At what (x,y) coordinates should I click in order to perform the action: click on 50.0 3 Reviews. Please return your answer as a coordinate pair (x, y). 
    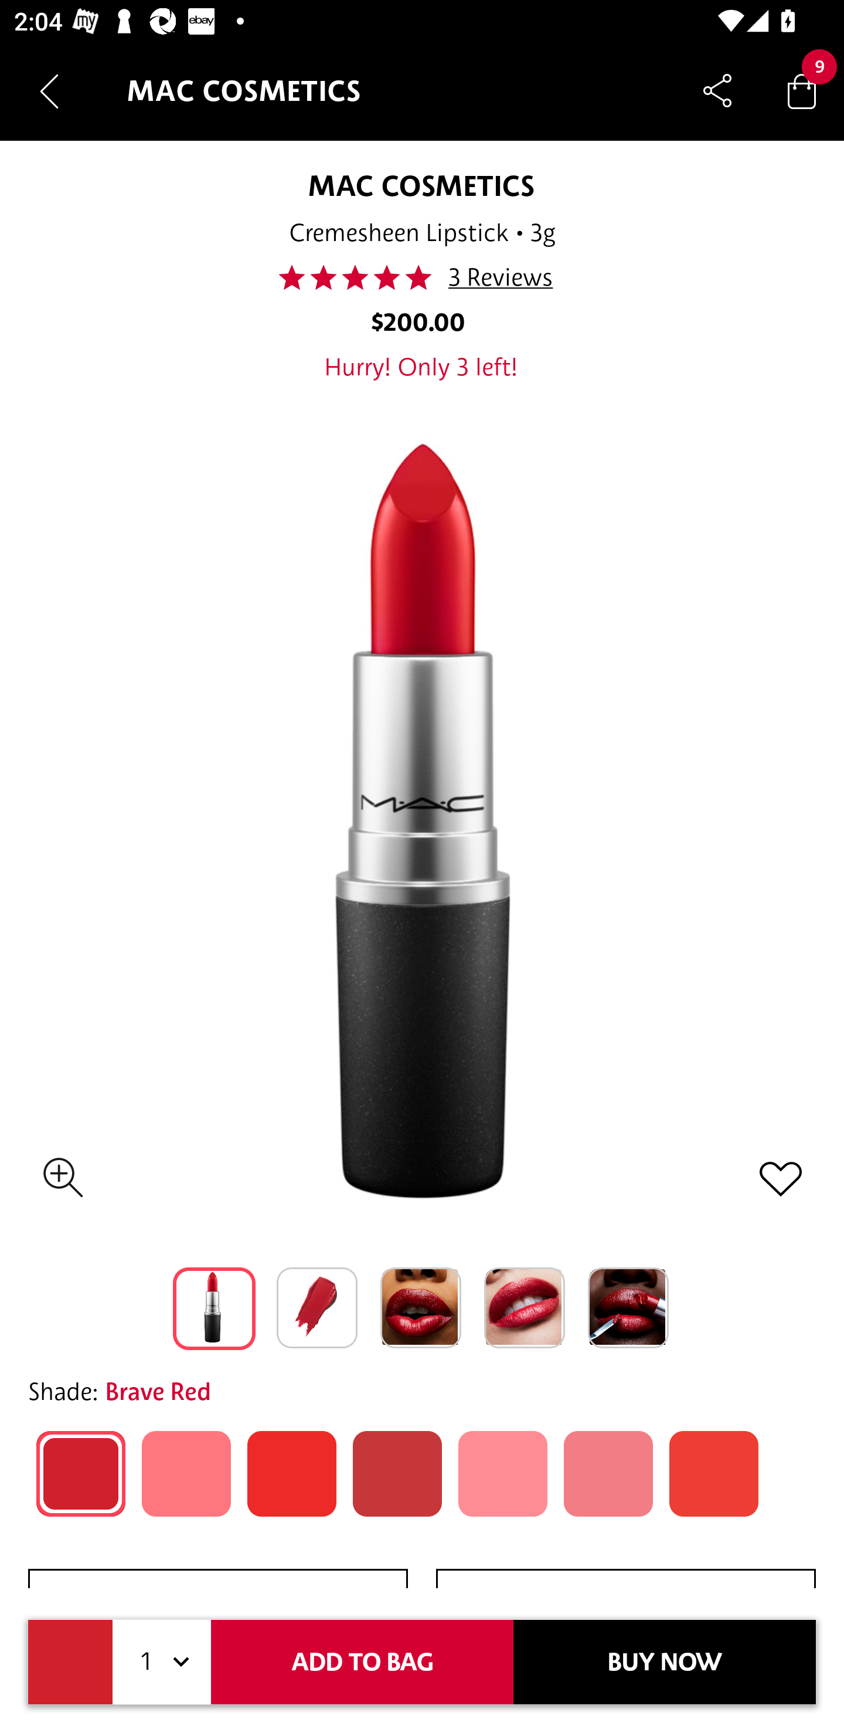
    Looking at the image, I should click on (421, 277).